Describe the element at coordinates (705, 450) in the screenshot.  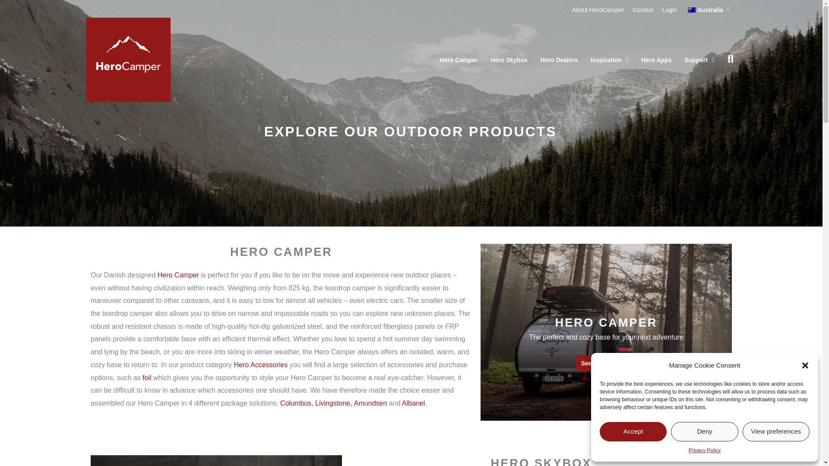
I see `Privacy Policy` at that location.